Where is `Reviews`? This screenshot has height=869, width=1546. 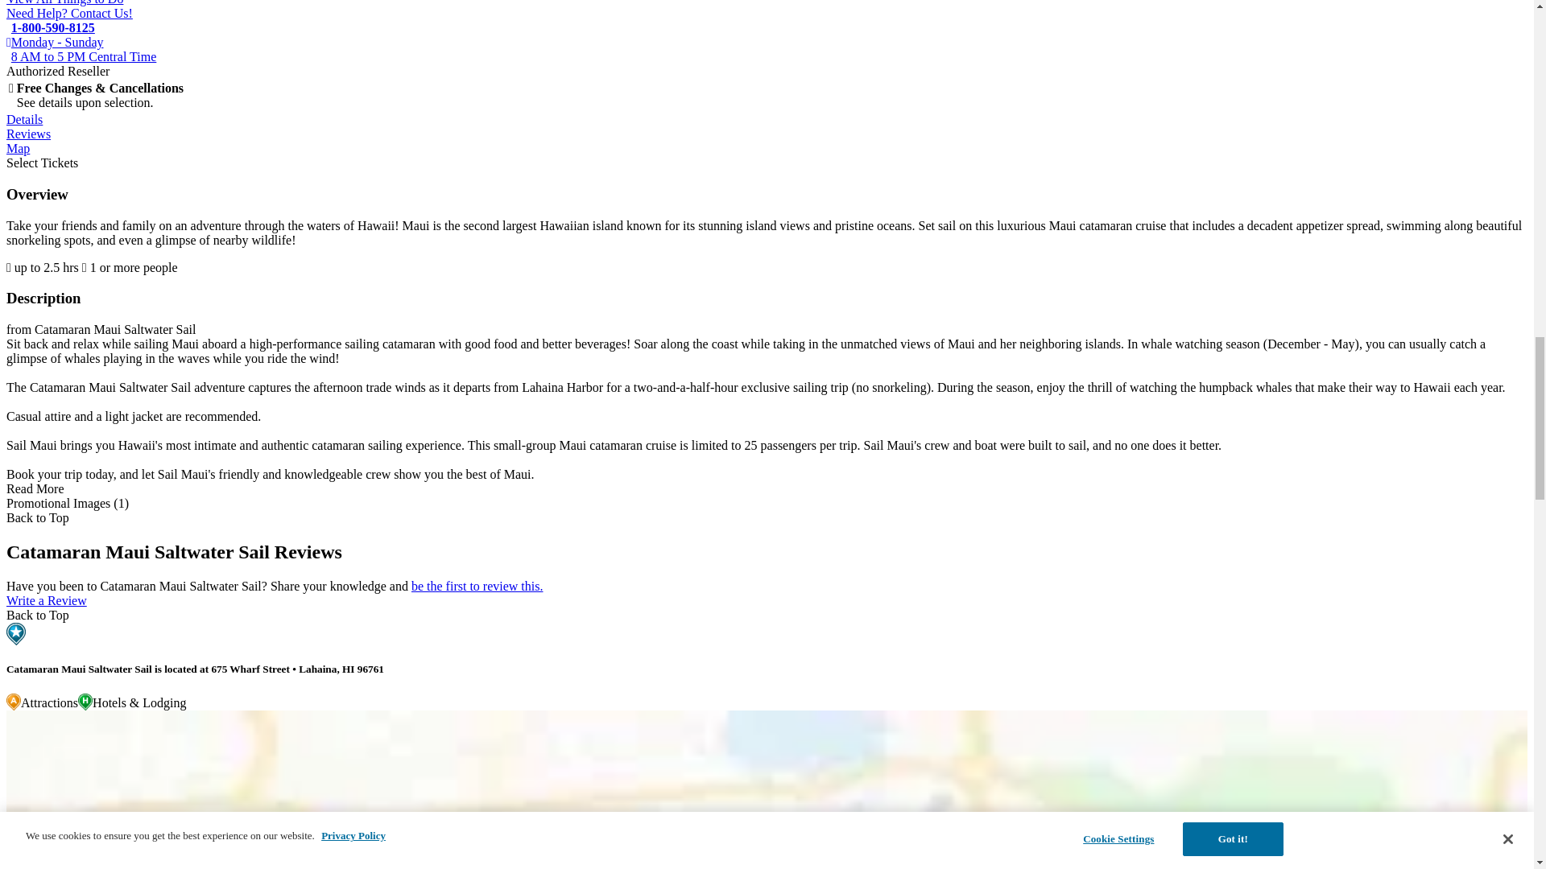 Reviews is located at coordinates (28, 134).